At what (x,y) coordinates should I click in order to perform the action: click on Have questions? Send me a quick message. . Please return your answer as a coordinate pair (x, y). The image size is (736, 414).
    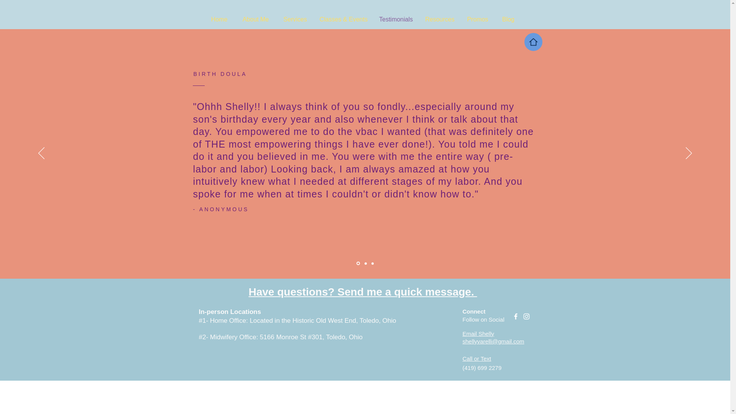
    Looking at the image, I should click on (363, 292).